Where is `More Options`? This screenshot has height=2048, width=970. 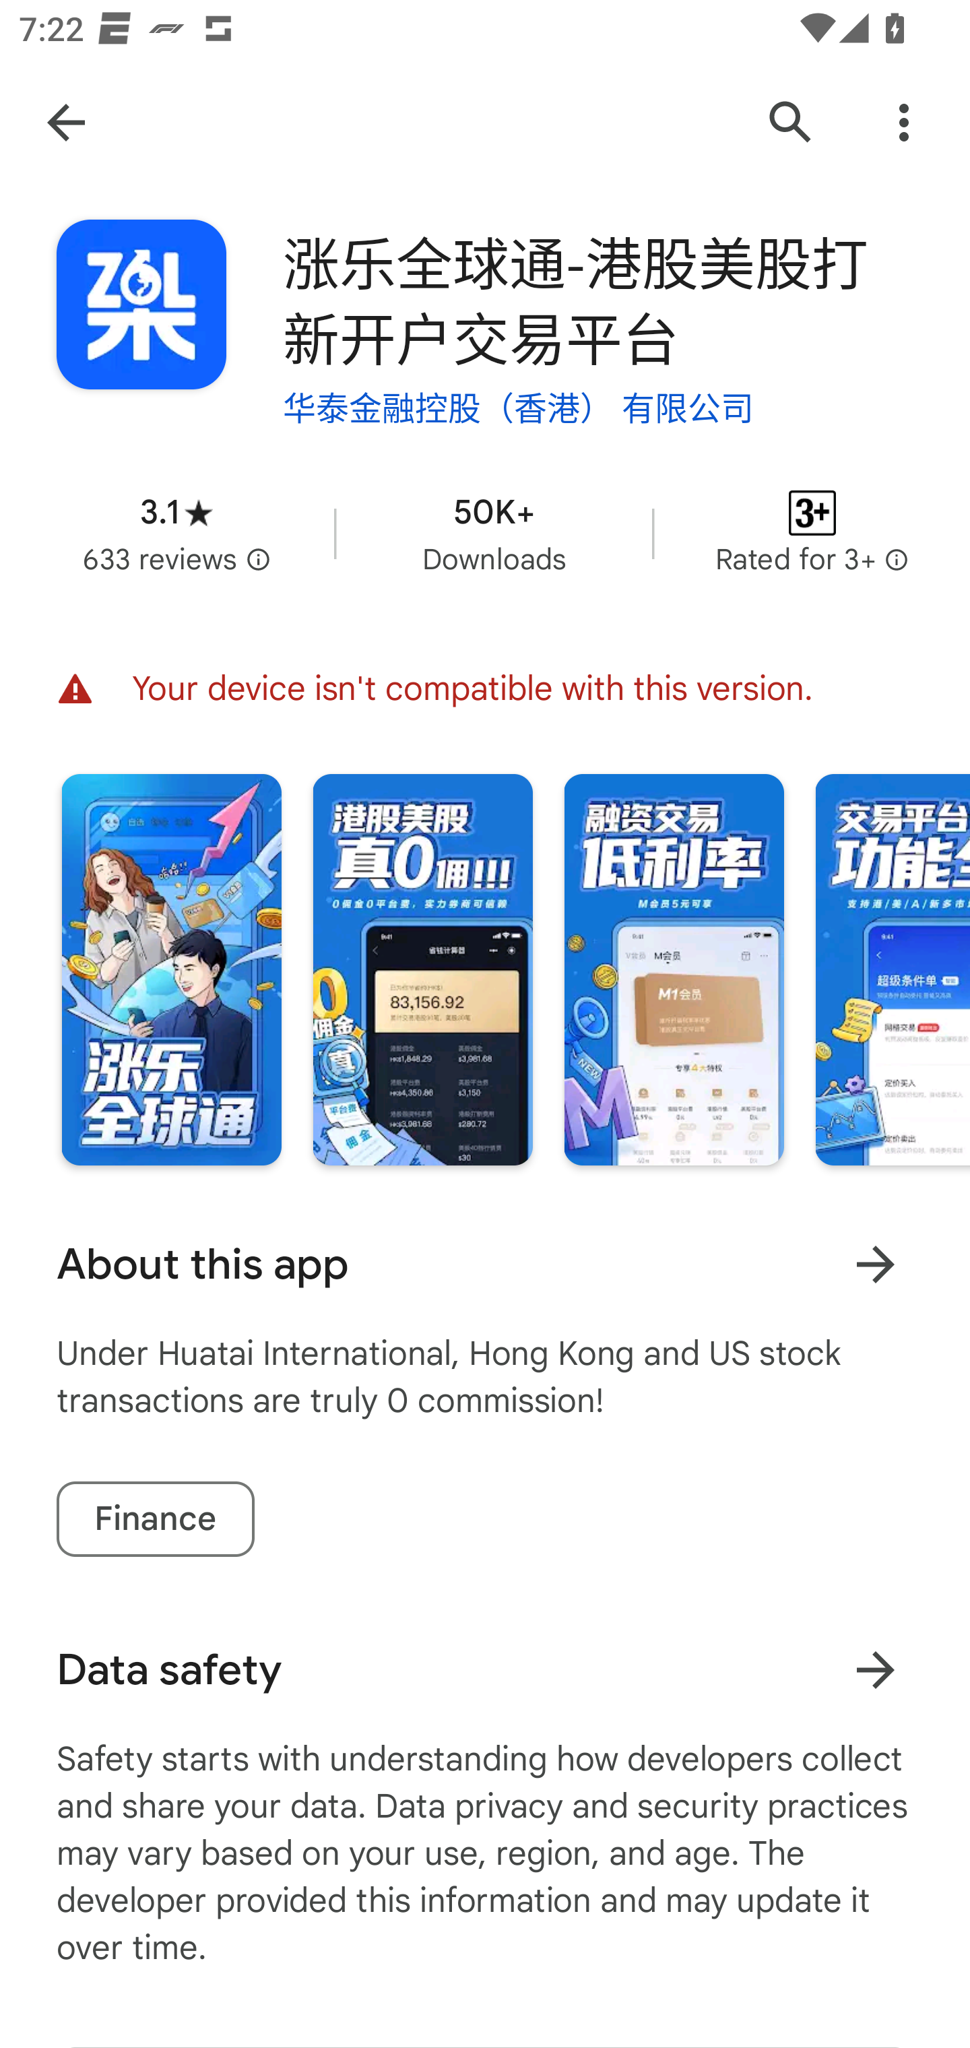 More Options is located at coordinates (904, 123).